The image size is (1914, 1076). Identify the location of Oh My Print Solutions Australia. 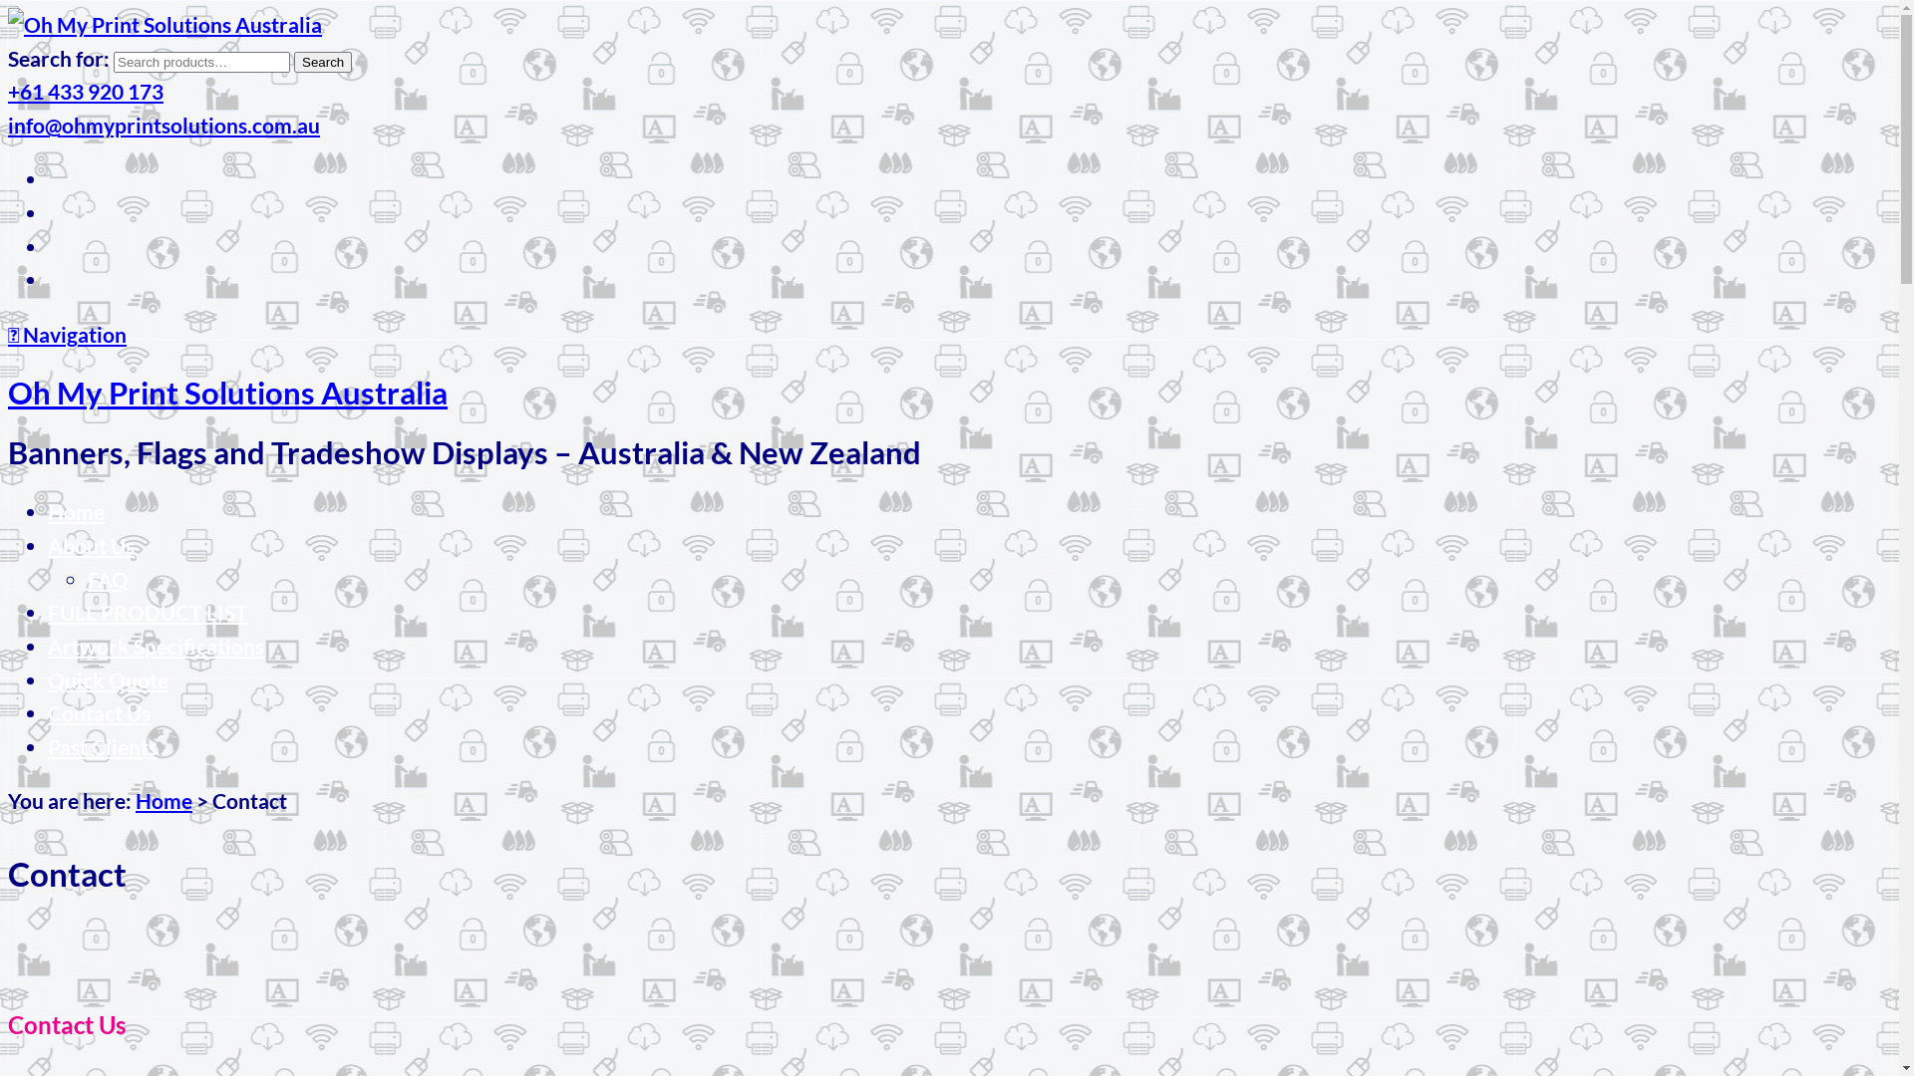
(227, 393).